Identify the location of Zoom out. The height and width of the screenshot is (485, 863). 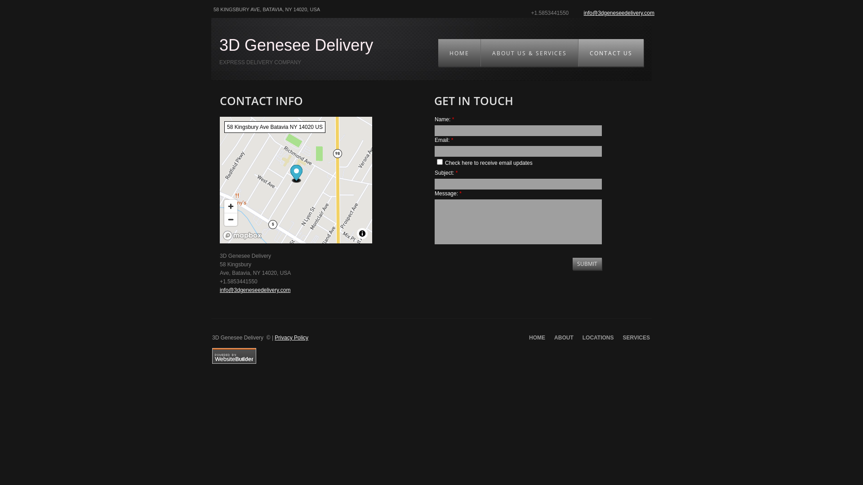
(231, 219).